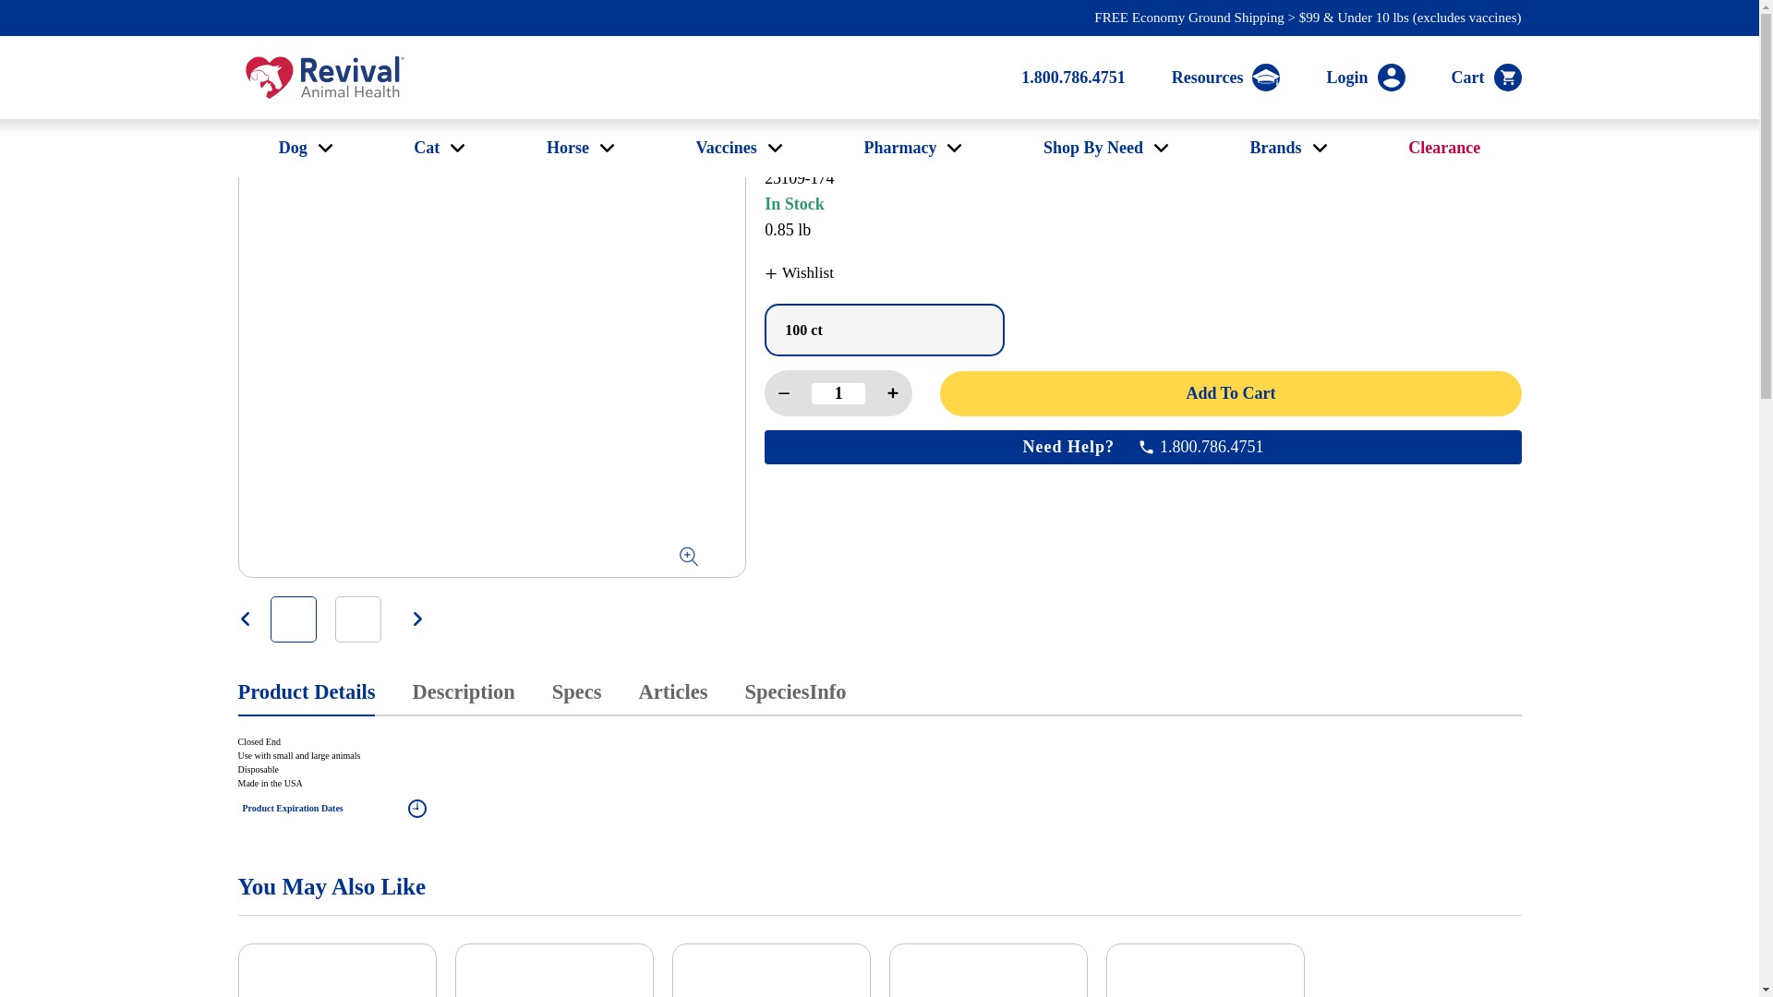 The width and height of the screenshot is (1773, 997). What do you see at coordinates (838, 393) in the screenshot?
I see `1` at bounding box center [838, 393].